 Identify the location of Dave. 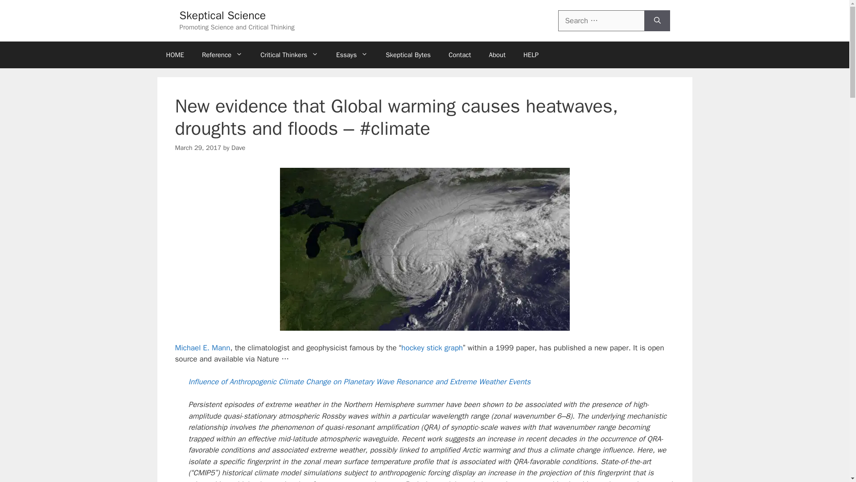
(238, 147).